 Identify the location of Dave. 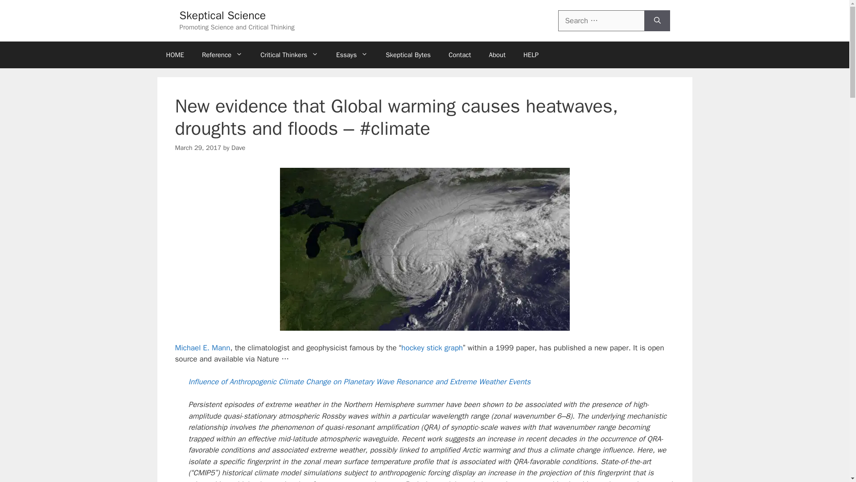
(238, 147).